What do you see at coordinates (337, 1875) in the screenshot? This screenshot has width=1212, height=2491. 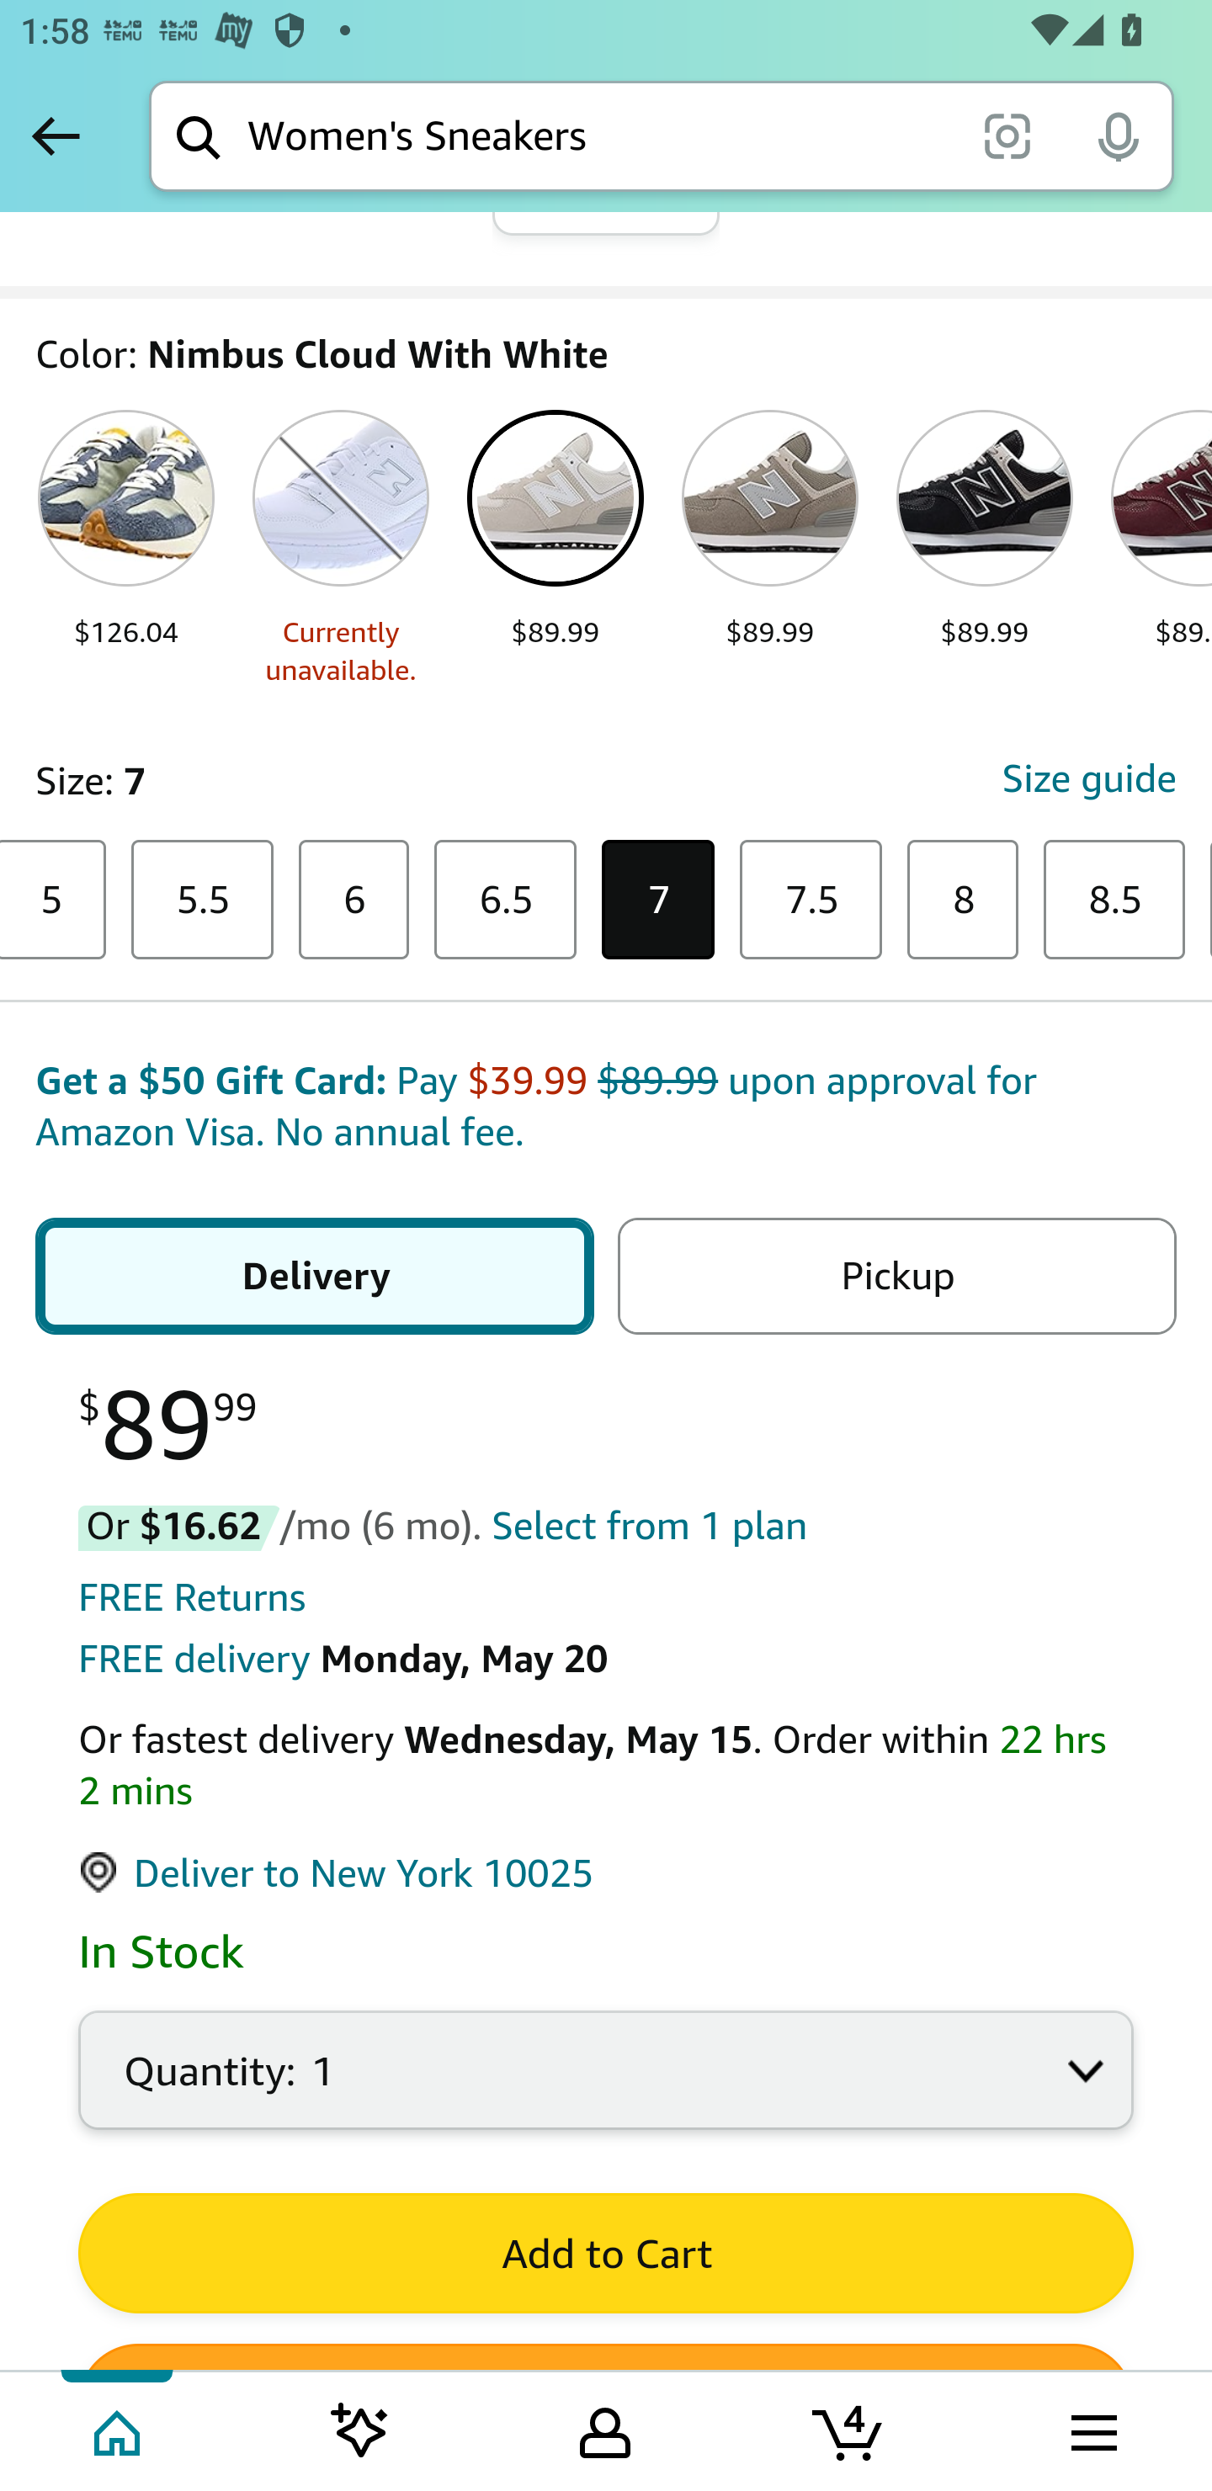 I see `Deliver to New York 10025‌` at bounding box center [337, 1875].